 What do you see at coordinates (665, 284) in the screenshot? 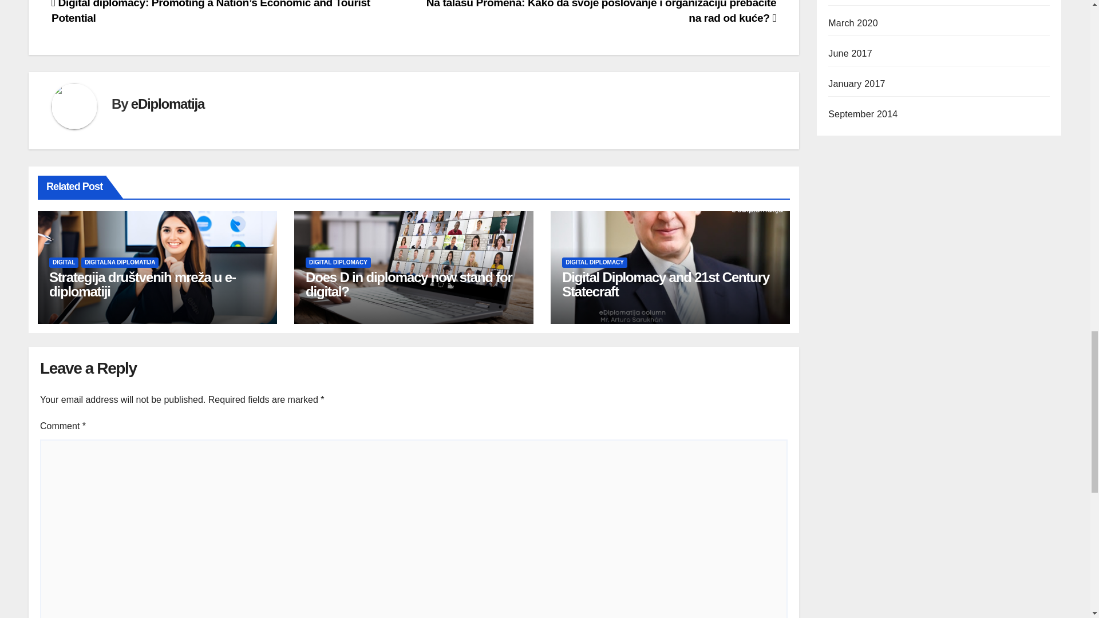
I see `Permalink to: Digital Diplomacy and 21st Century Statecraft` at bounding box center [665, 284].